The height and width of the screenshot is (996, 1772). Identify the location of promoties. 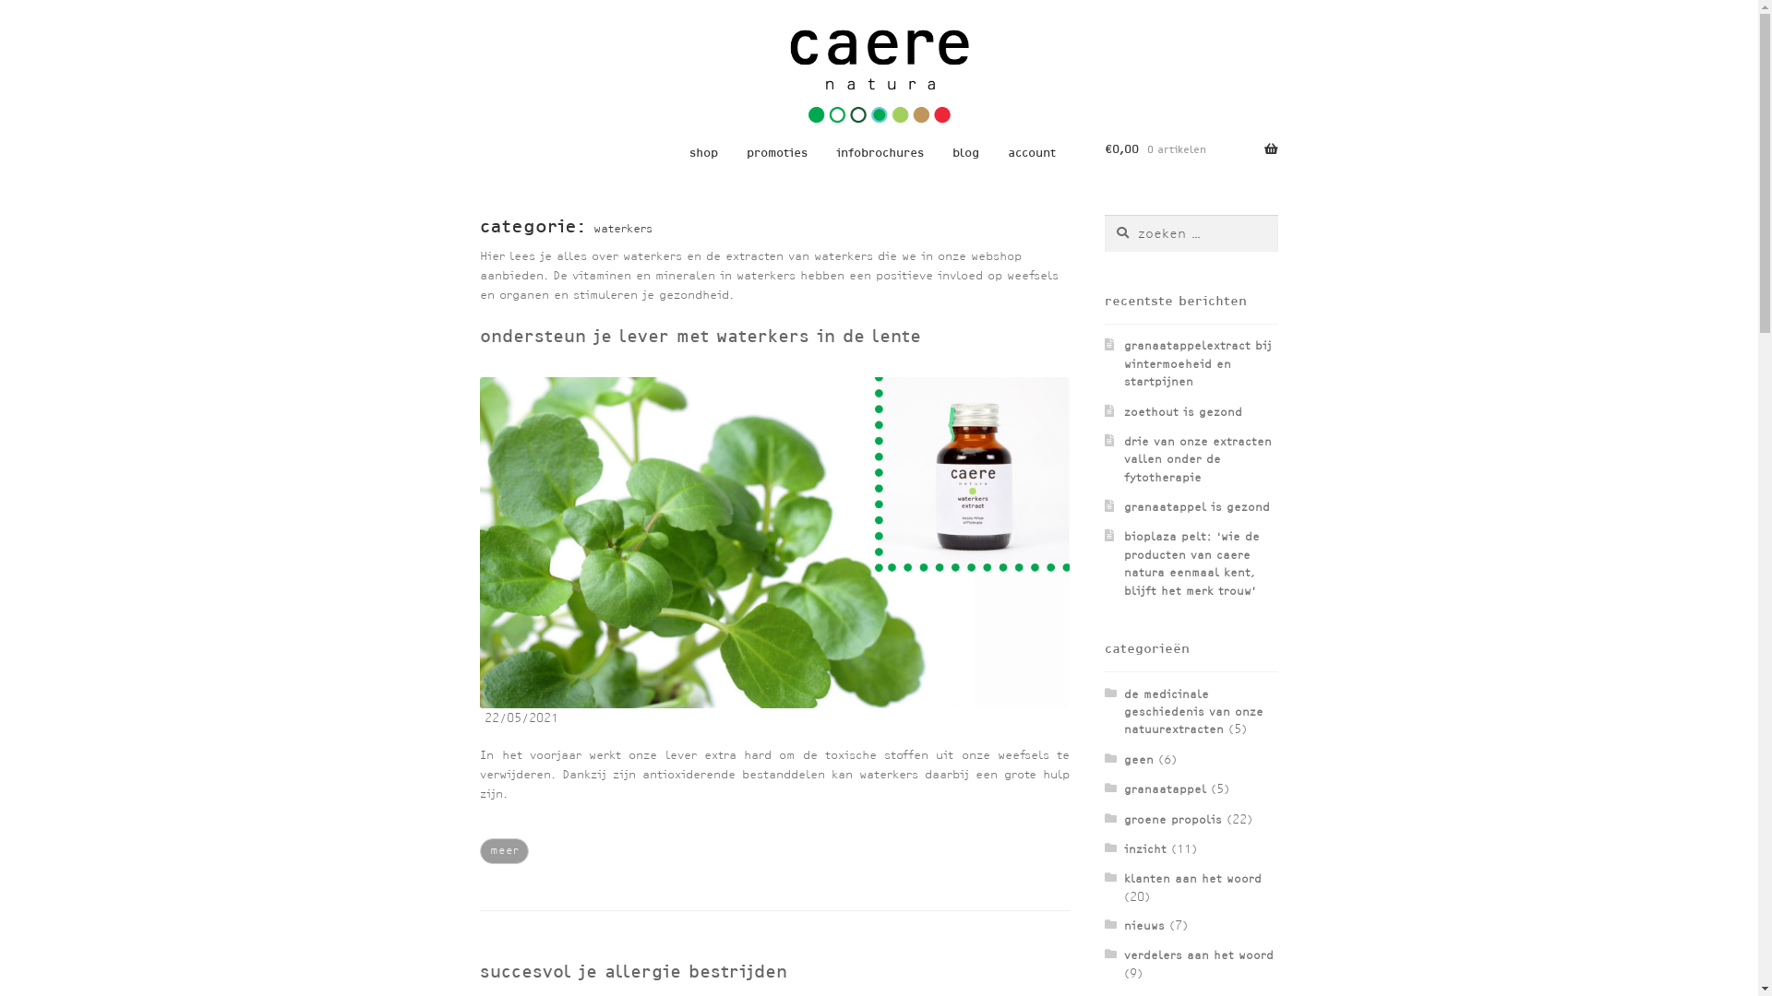
(777, 153).